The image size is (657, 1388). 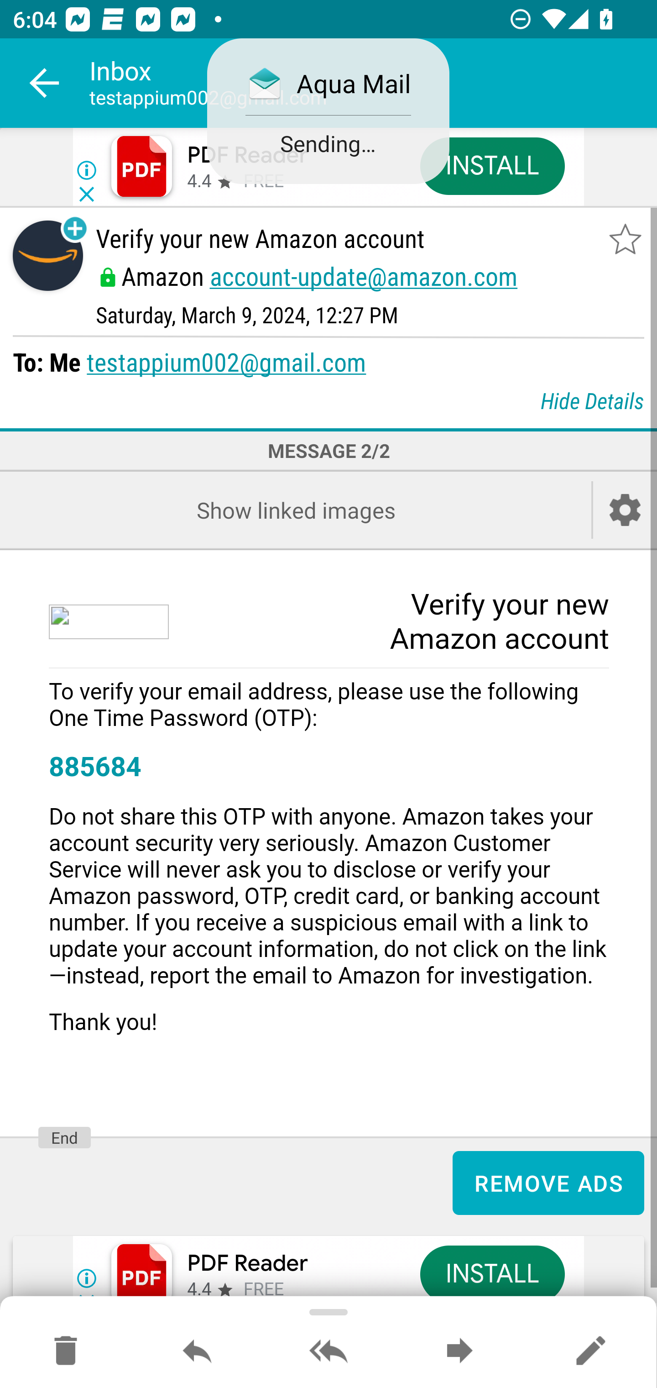 I want to click on 4.4, so click(x=198, y=182).